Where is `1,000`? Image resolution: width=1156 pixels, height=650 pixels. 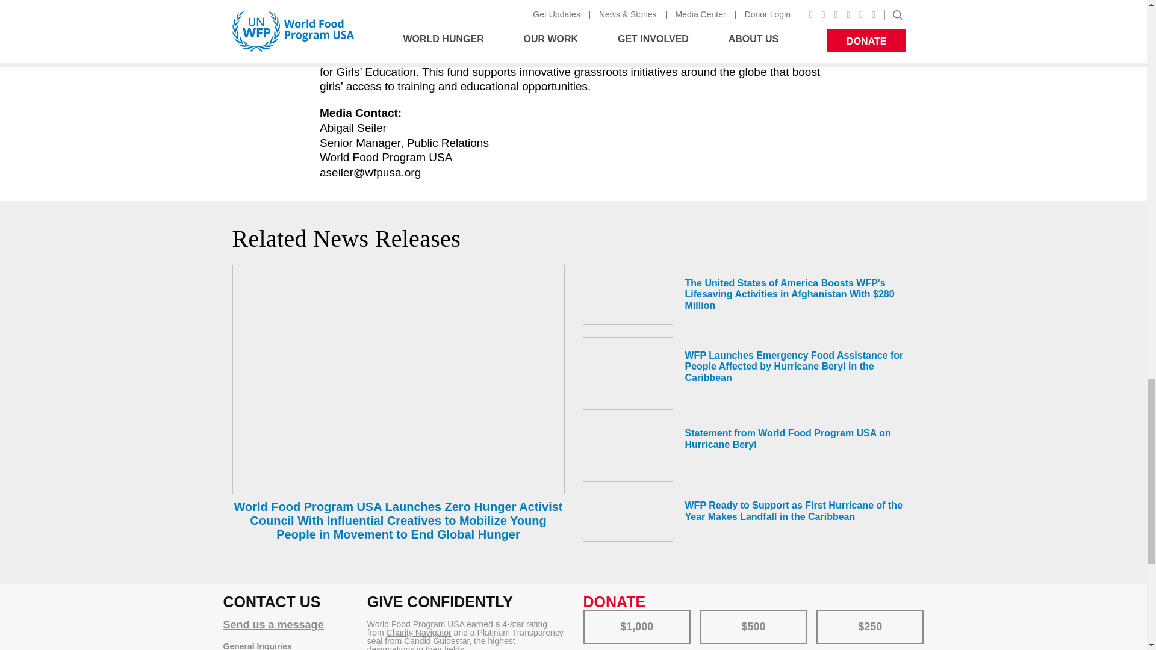 1,000 is located at coordinates (591, 614).